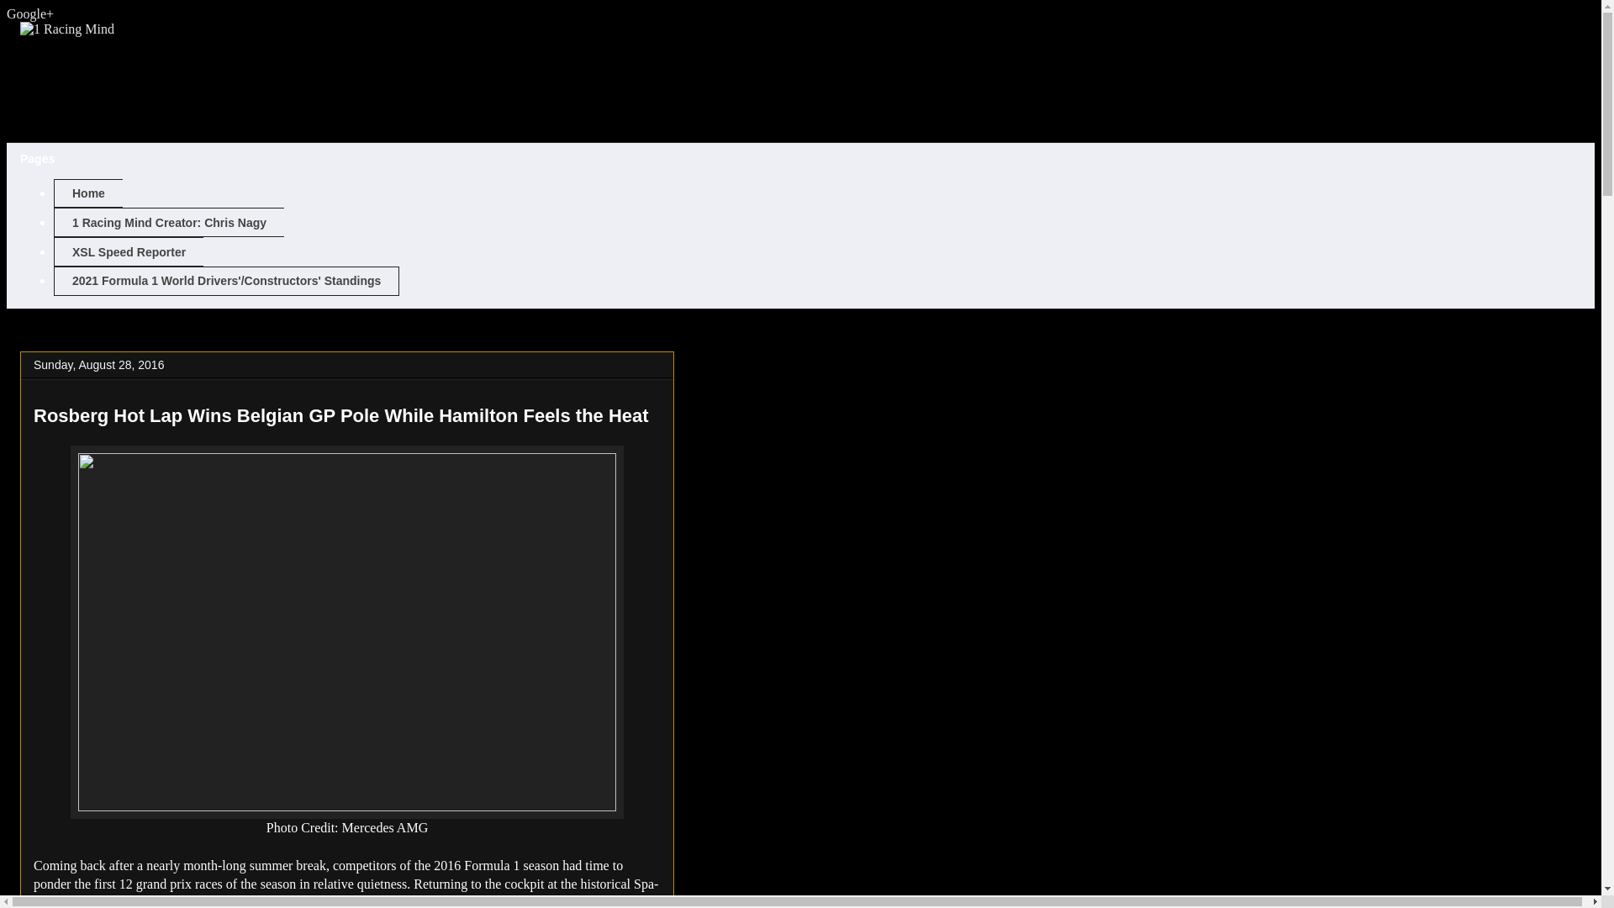 The height and width of the screenshot is (908, 1614). I want to click on 1 Racing Mind Creator: Chris Nagy, so click(169, 222).